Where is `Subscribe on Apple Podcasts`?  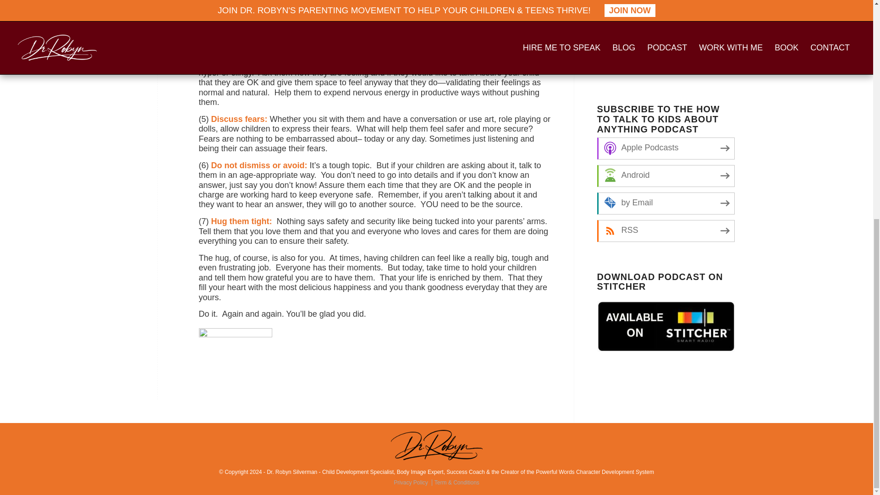
Subscribe on Apple Podcasts is located at coordinates (665, 148).